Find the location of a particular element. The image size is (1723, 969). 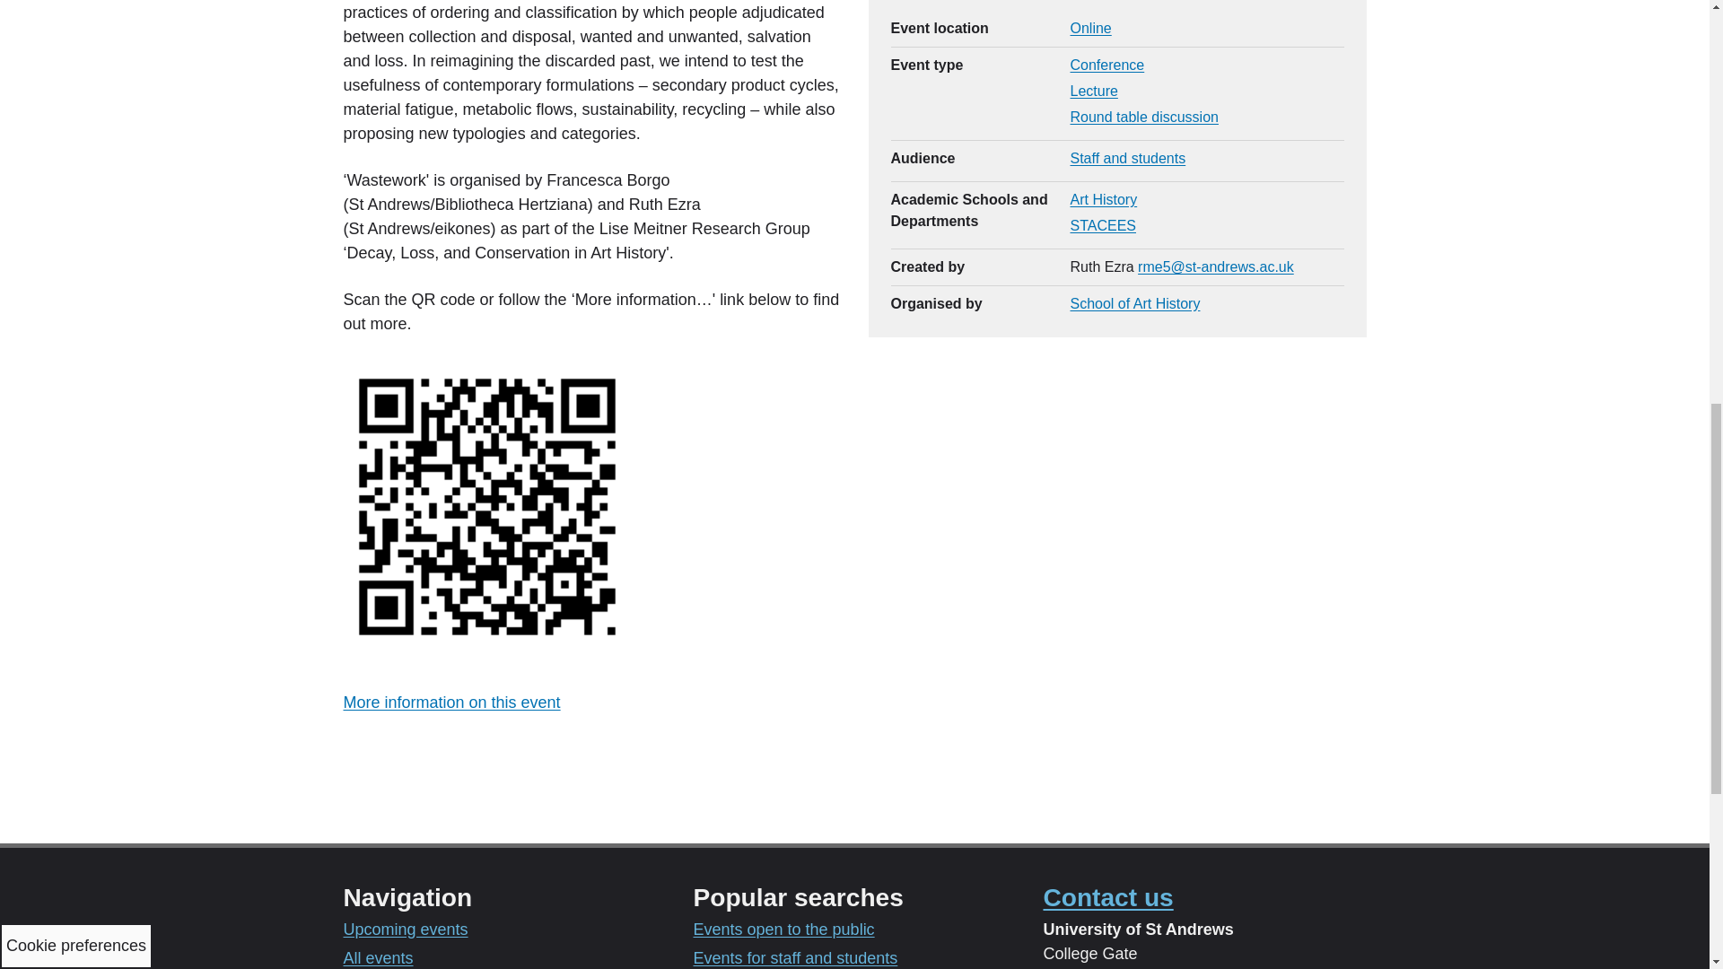

Events open to the public is located at coordinates (783, 930).